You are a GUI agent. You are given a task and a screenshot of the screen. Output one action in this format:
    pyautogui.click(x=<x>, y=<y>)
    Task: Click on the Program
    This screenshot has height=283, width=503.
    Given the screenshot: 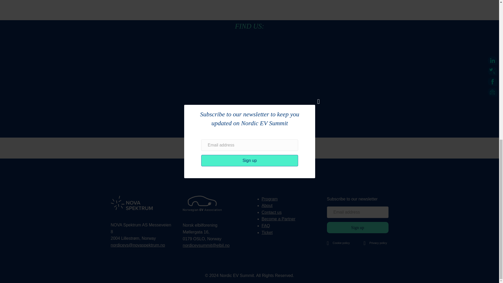 What is the action you would take?
    pyautogui.click(x=269, y=199)
    